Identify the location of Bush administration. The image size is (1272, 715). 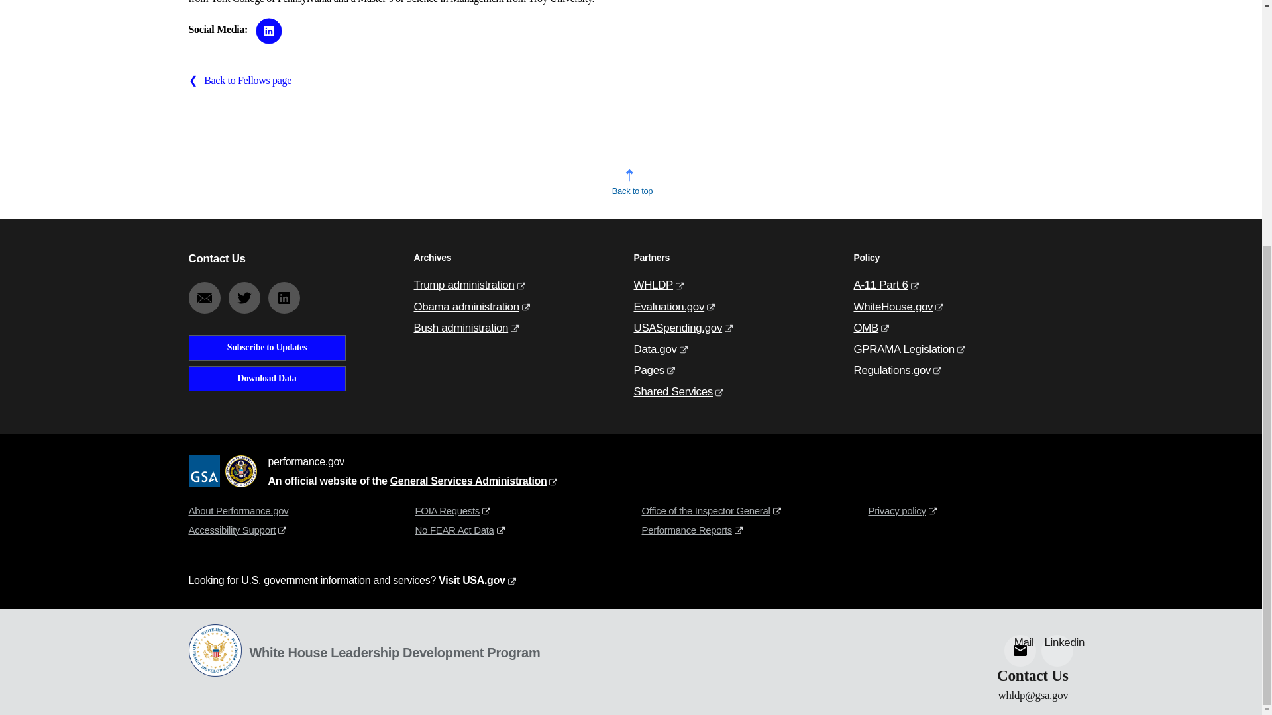
(460, 328).